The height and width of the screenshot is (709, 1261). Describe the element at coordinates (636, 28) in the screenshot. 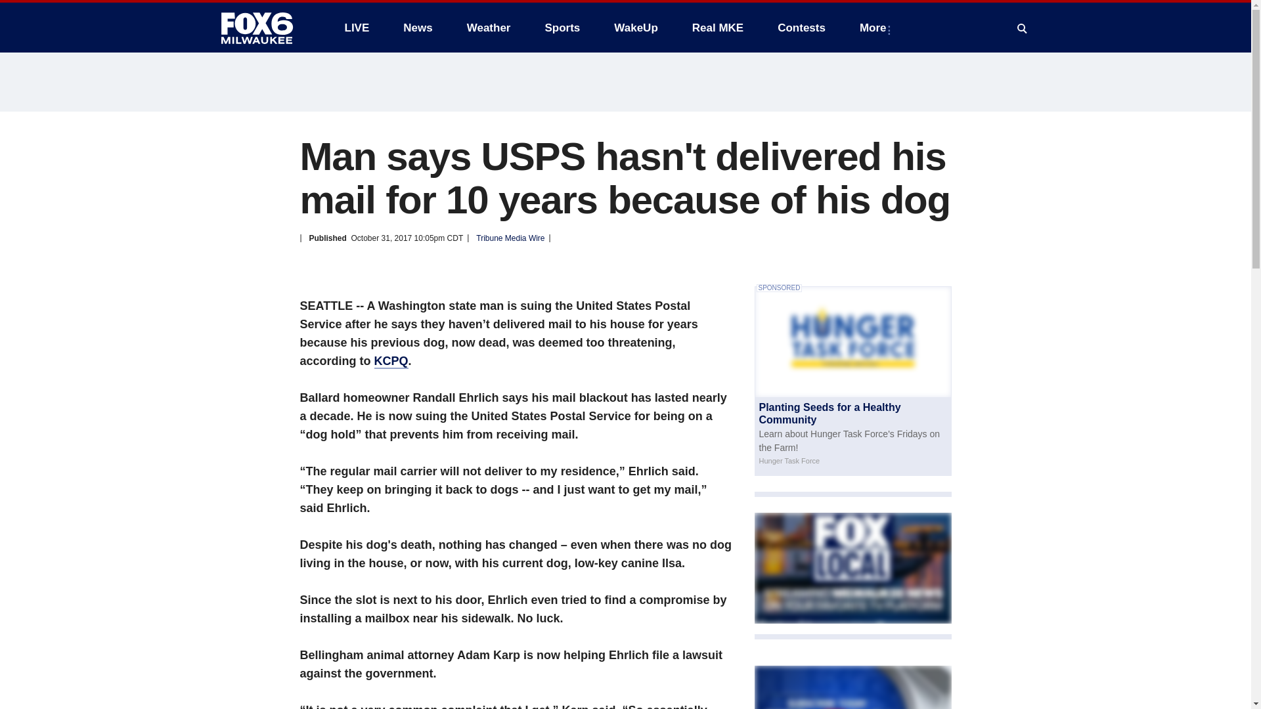

I see `WakeUp` at that location.